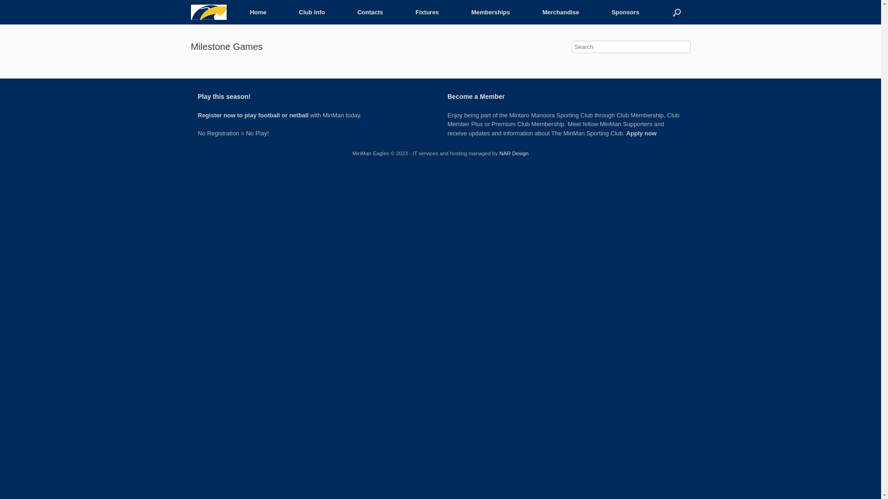 The width and height of the screenshot is (888, 499). I want to click on Fixtures, so click(427, 12).